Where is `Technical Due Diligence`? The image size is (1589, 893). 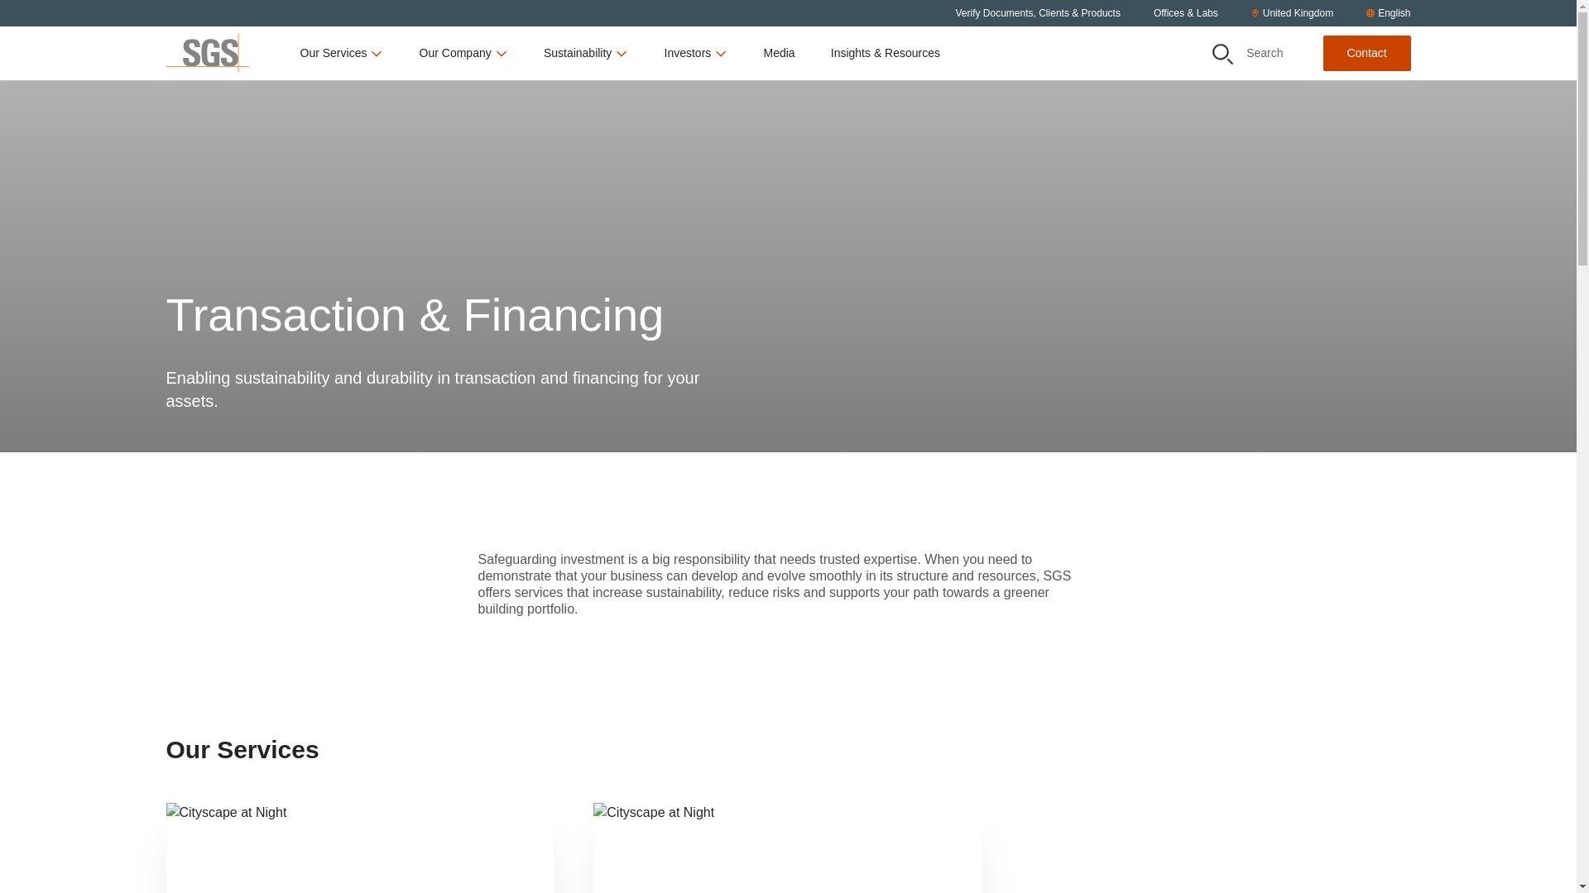
Technical Due Diligence is located at coordinates (787, 847).